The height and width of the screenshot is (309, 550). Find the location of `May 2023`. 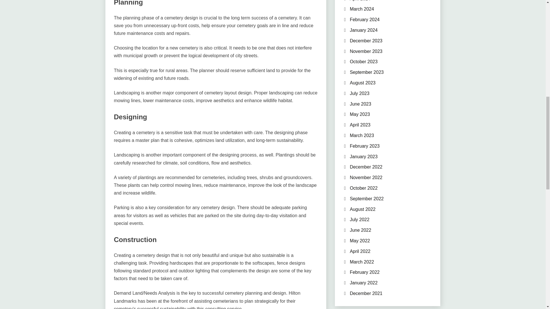

May 2023 is located at coordinates (360, 114).